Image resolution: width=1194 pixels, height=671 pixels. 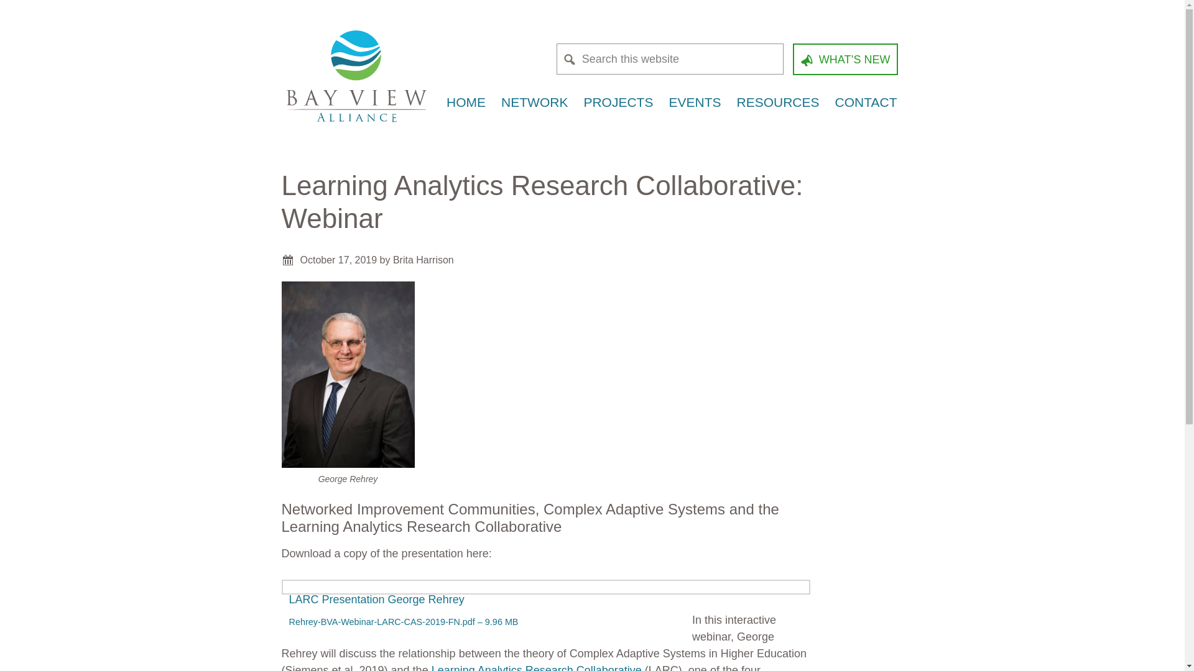 I want to click on EVENTS, so click(x=695, y=102).